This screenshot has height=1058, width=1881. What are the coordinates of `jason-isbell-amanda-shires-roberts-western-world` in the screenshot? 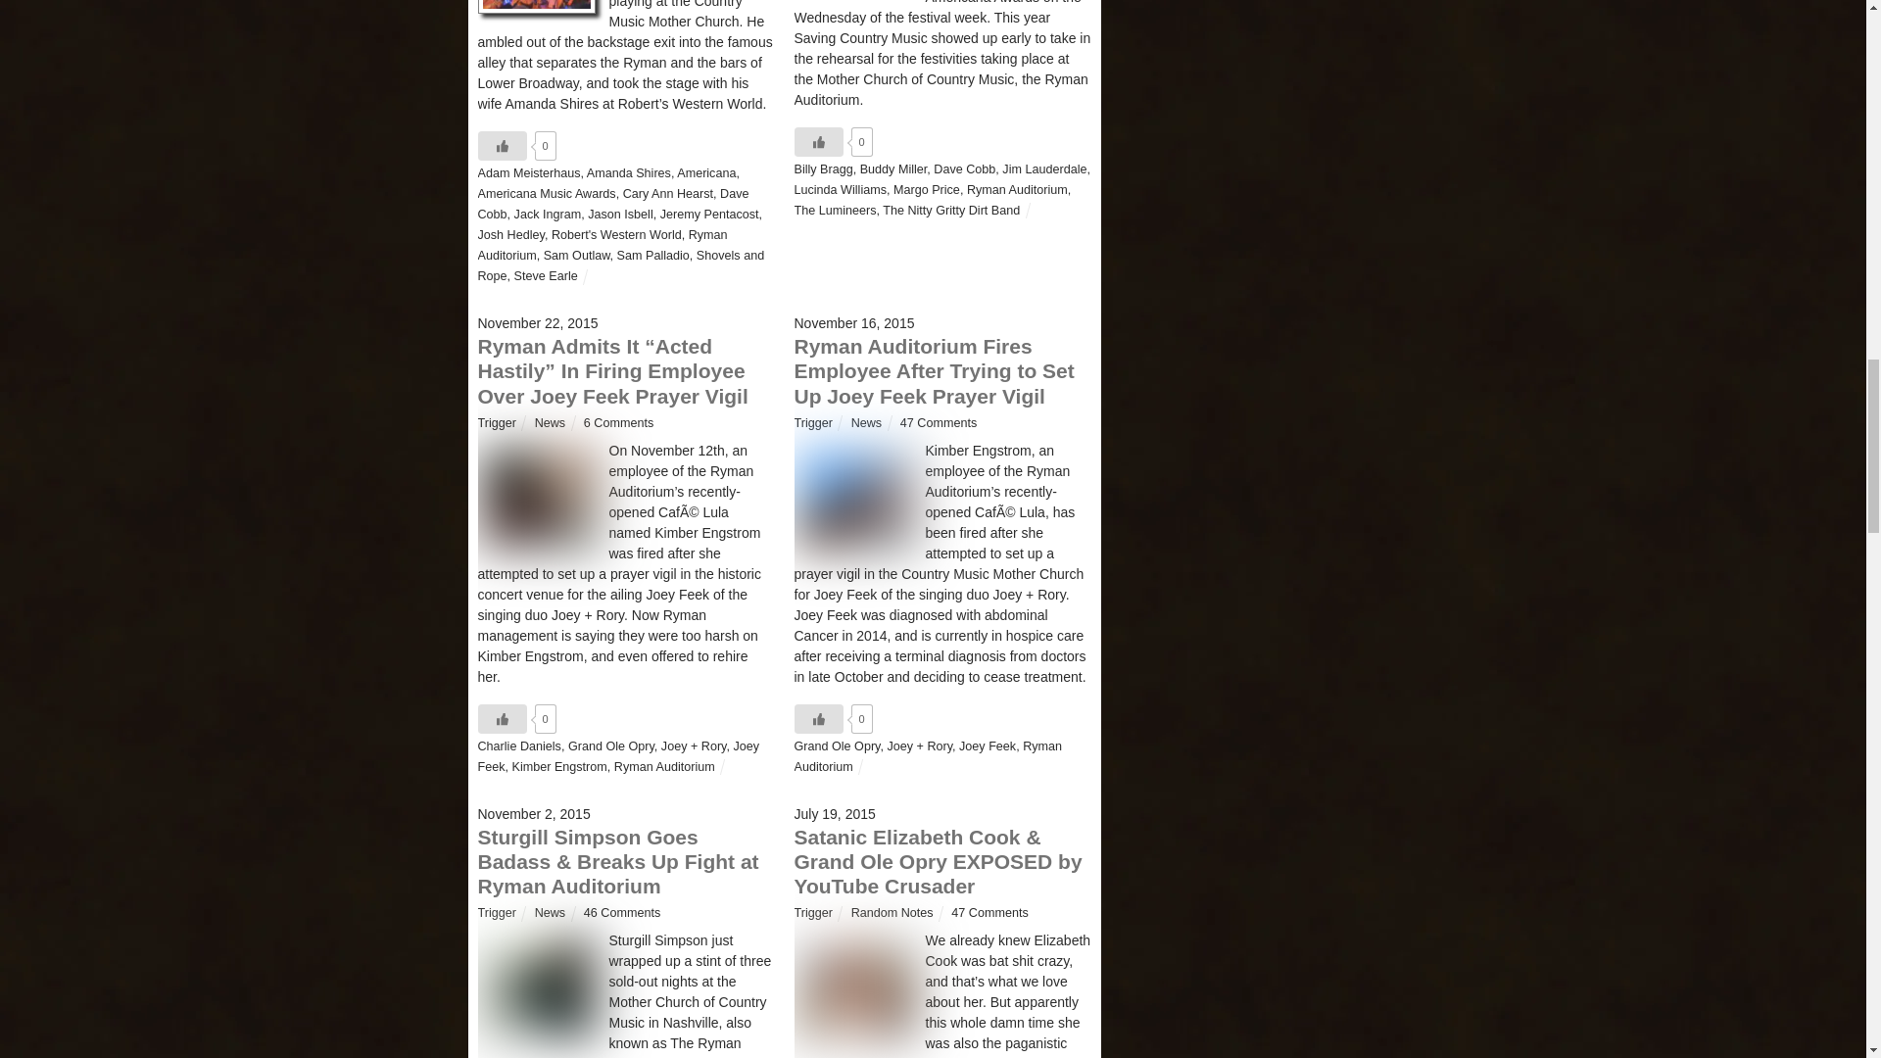 It's located at (537, 7).